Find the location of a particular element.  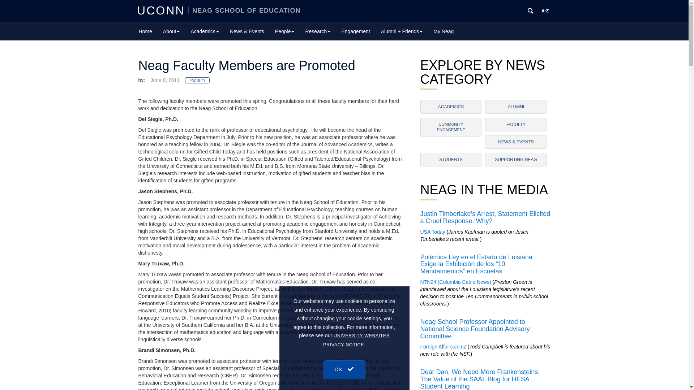

SEARCH UCONN is located at coordinates (531, 11).